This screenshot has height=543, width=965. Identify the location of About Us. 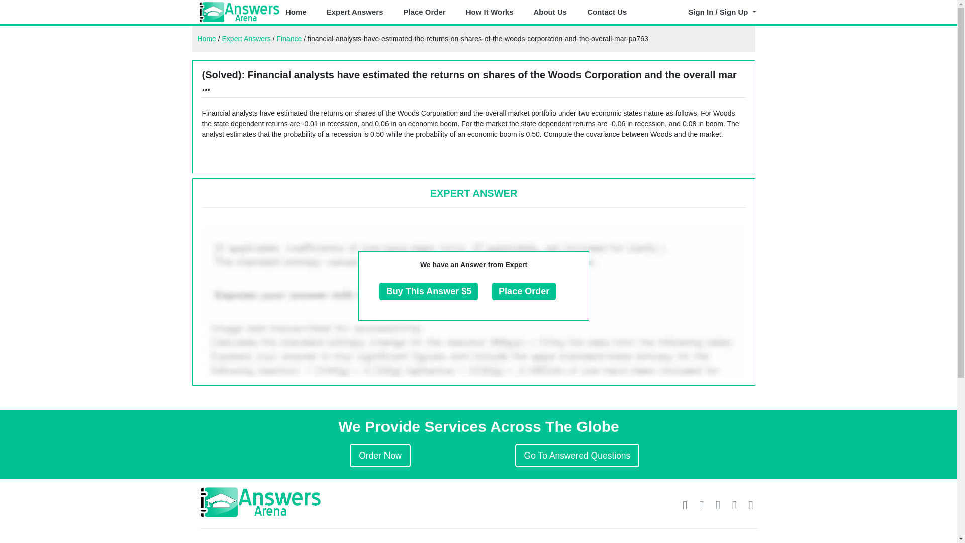
(550, 12).